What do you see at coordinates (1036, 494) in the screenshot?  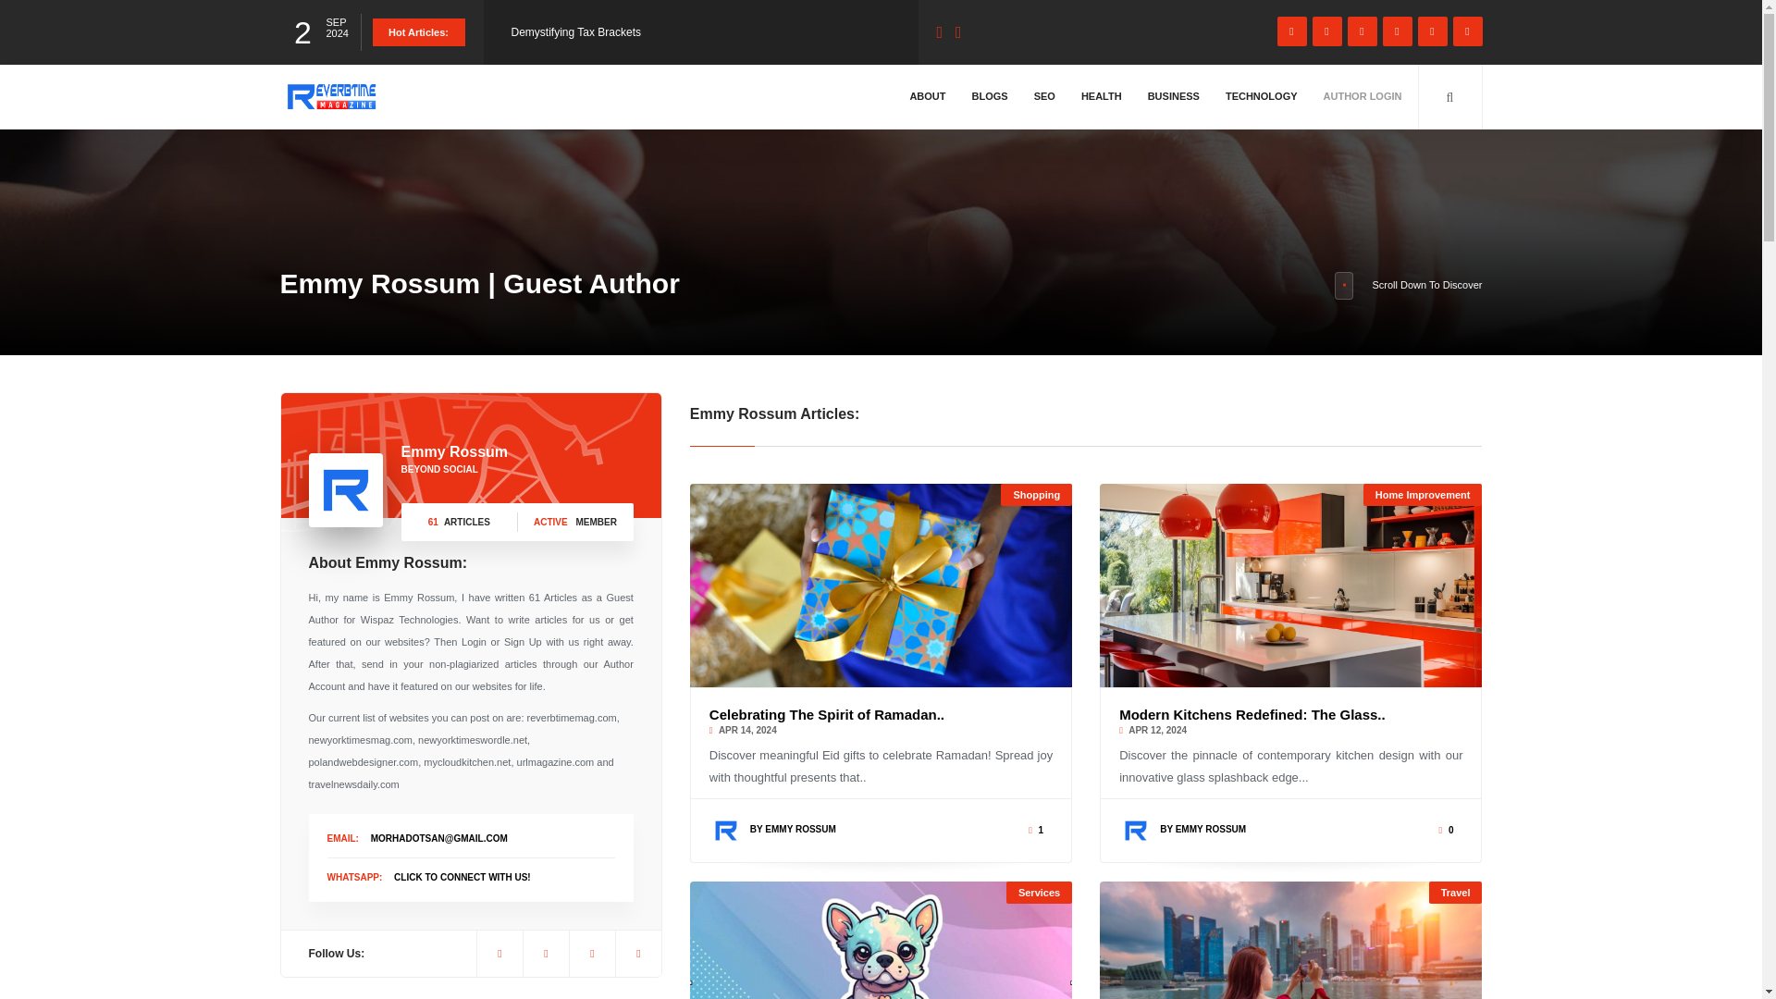 I see `Shopping` at bounding box center [1036, 494].